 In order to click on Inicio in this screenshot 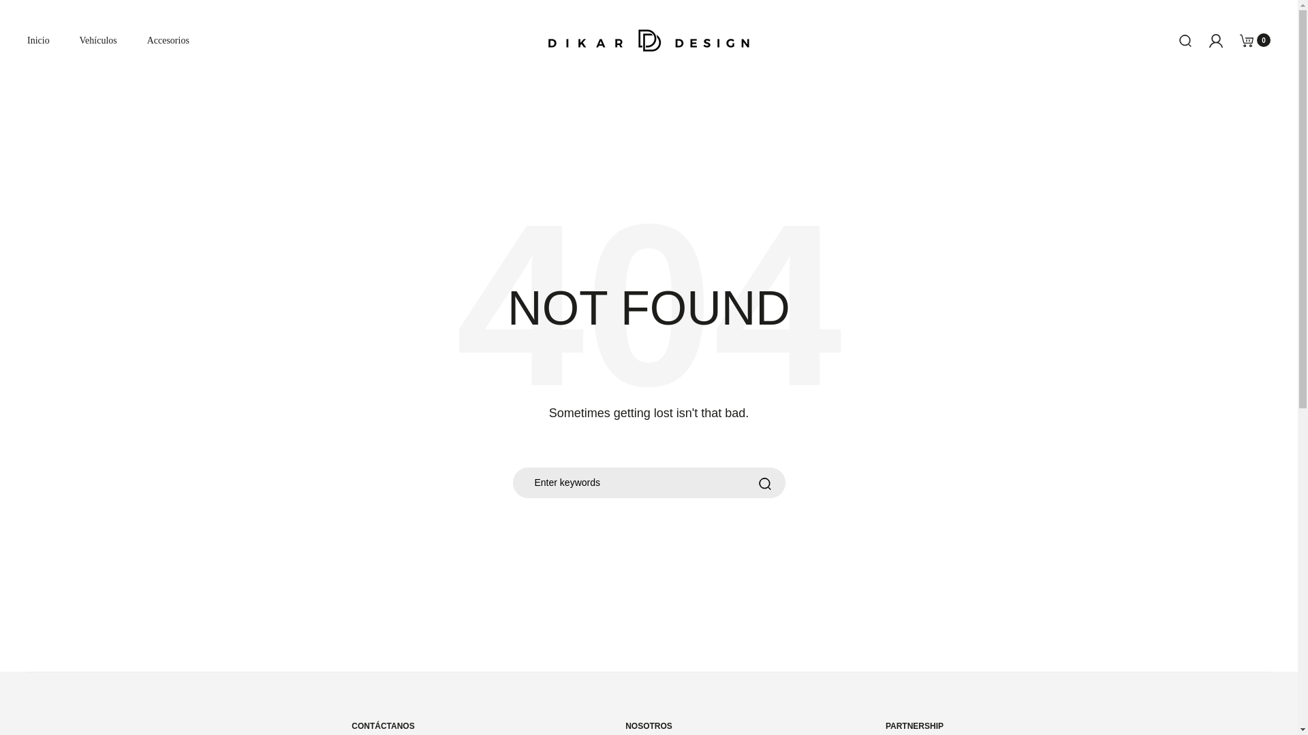, I will do `click(38, 40)`.